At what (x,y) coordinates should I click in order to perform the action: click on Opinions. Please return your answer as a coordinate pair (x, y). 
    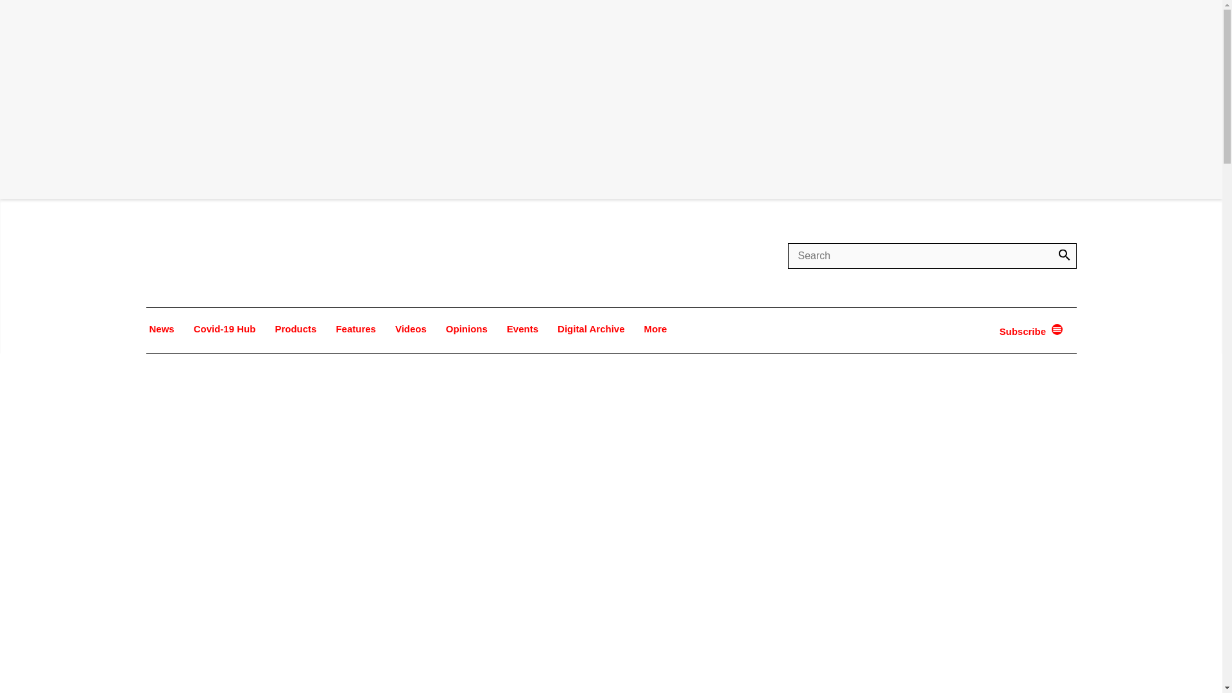
    Looking at the image, I should click on (466, 329).